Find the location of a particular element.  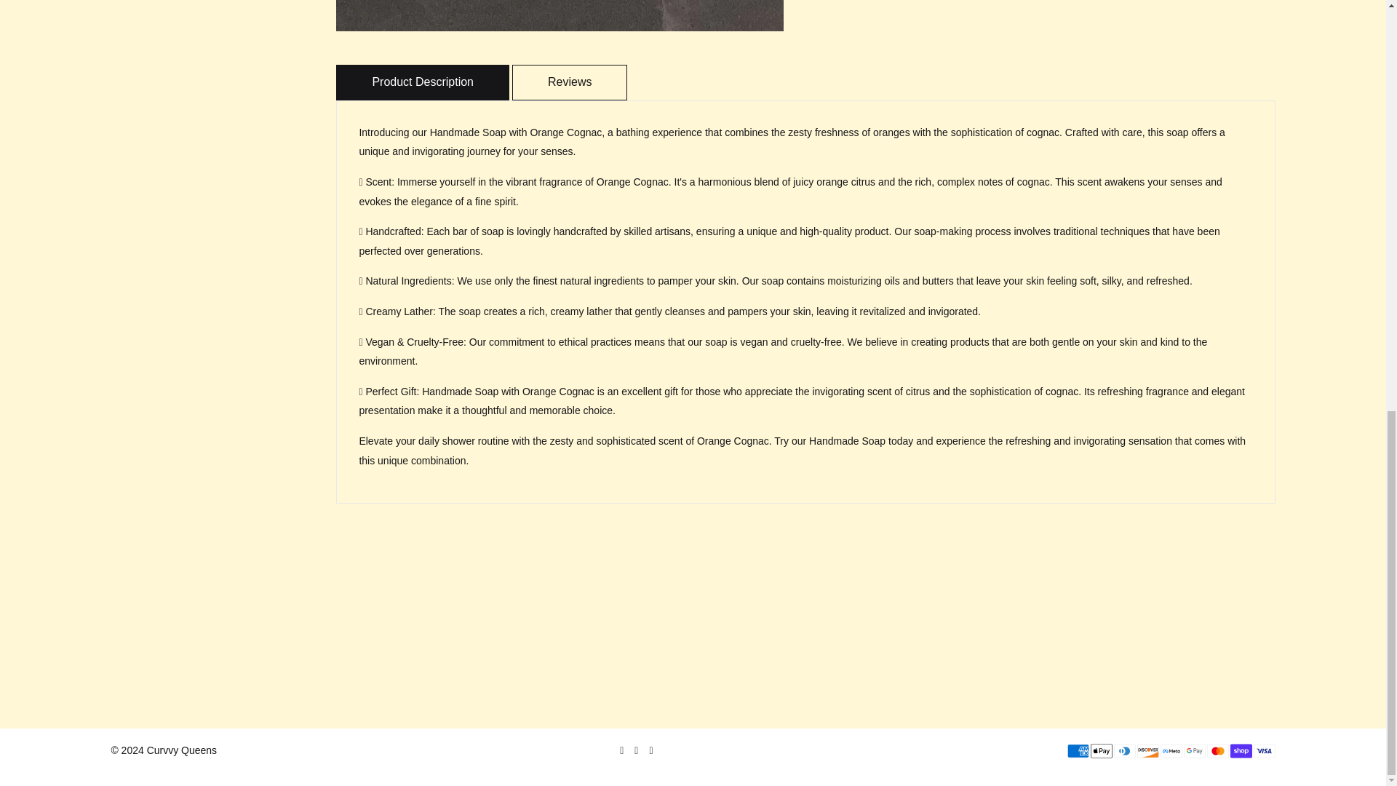

Google Pay is located at coordinates (1194, 751).